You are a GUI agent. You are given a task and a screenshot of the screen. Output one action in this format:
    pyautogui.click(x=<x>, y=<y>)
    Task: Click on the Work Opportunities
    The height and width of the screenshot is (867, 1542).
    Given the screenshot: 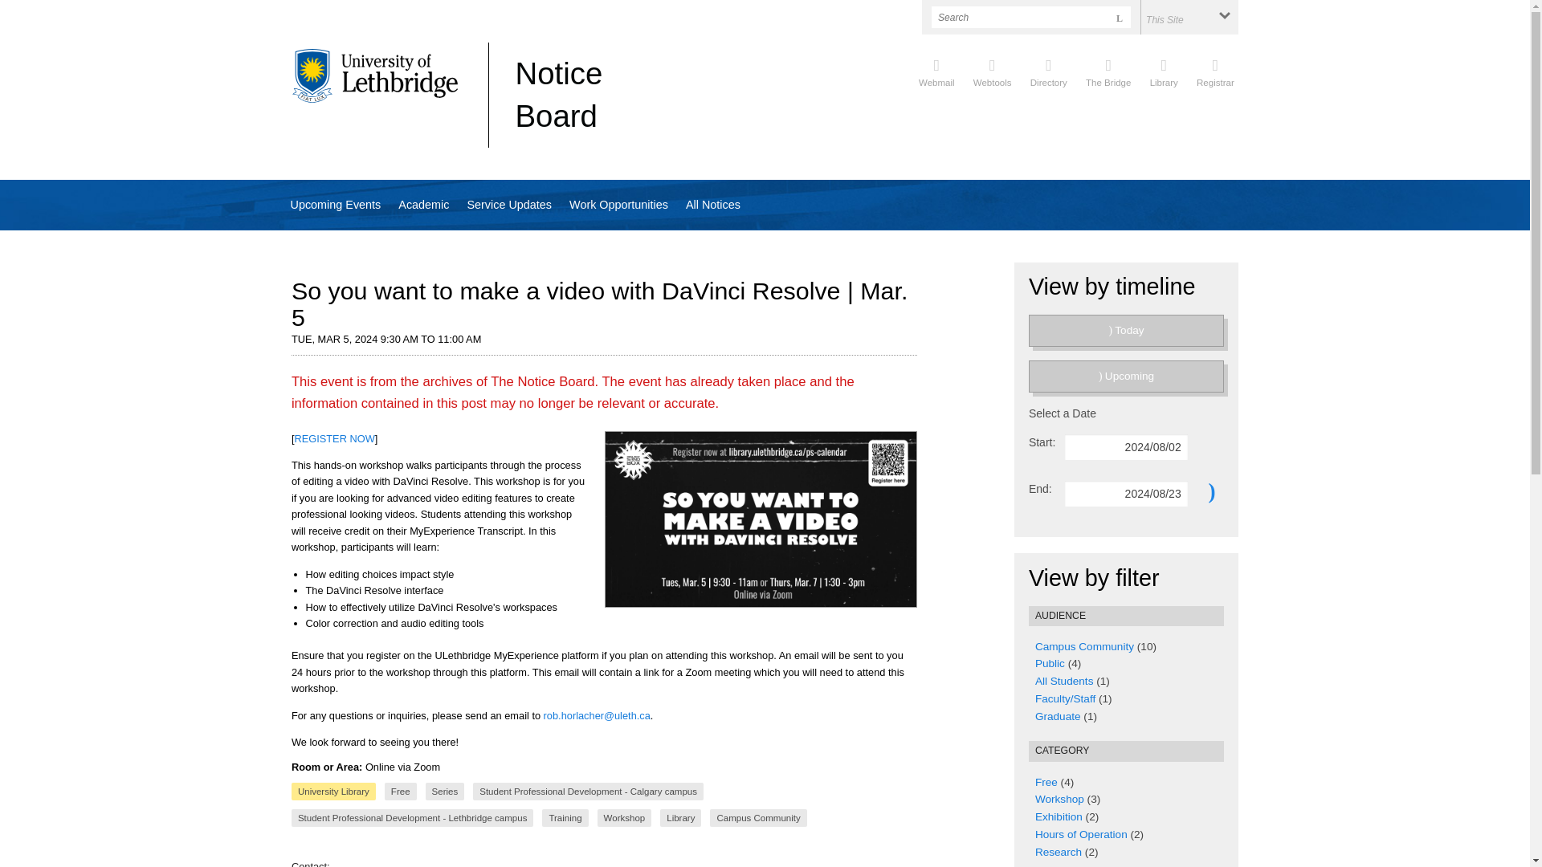 What is the action you would take?
    pyautogui.click(x=618, y=205)
    